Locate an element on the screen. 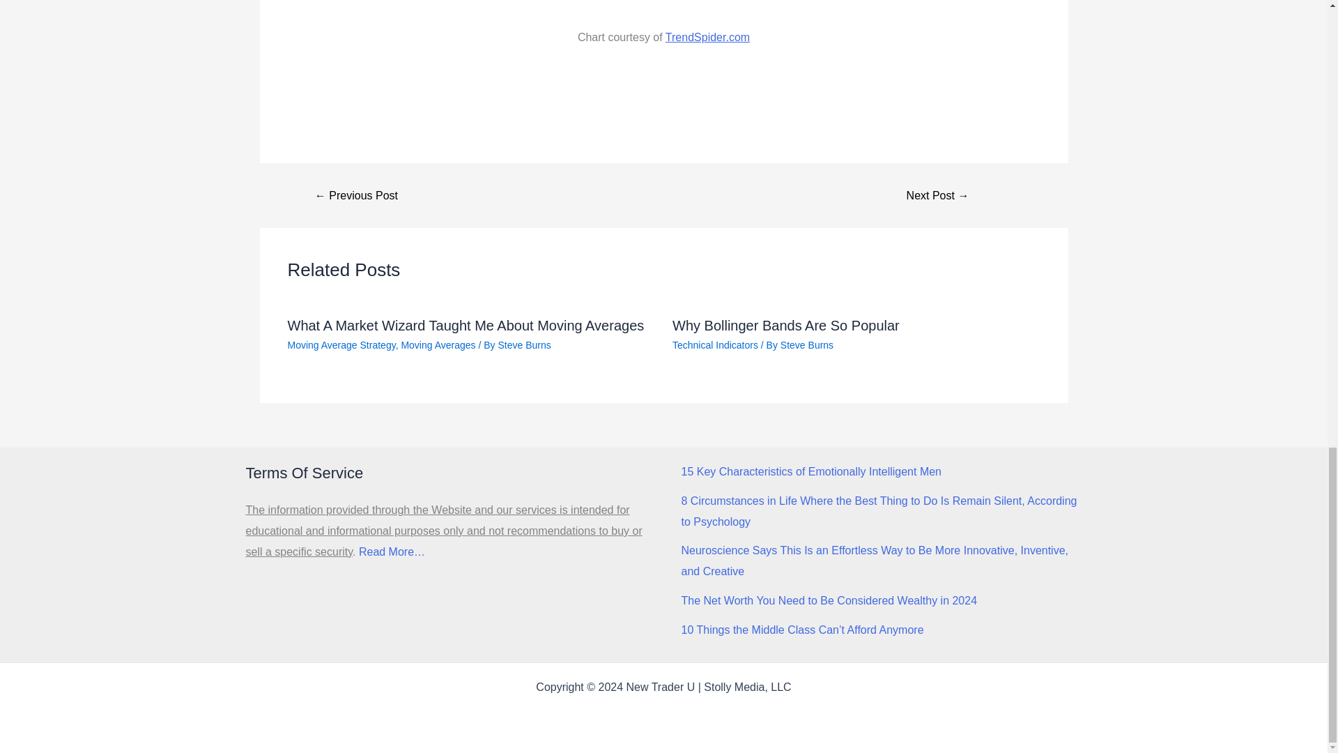  How to Set a Stop Loss is located at coordinates (937, 196).